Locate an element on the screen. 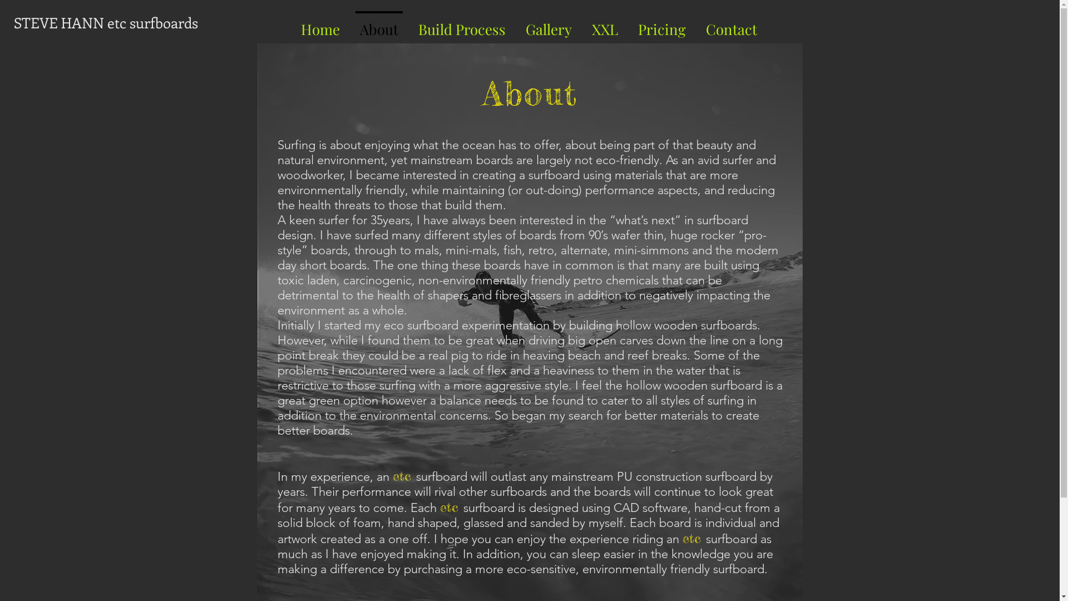 The width and height of the screenshot is (1068, 601). Pricing is located at coordinates (661, 24).